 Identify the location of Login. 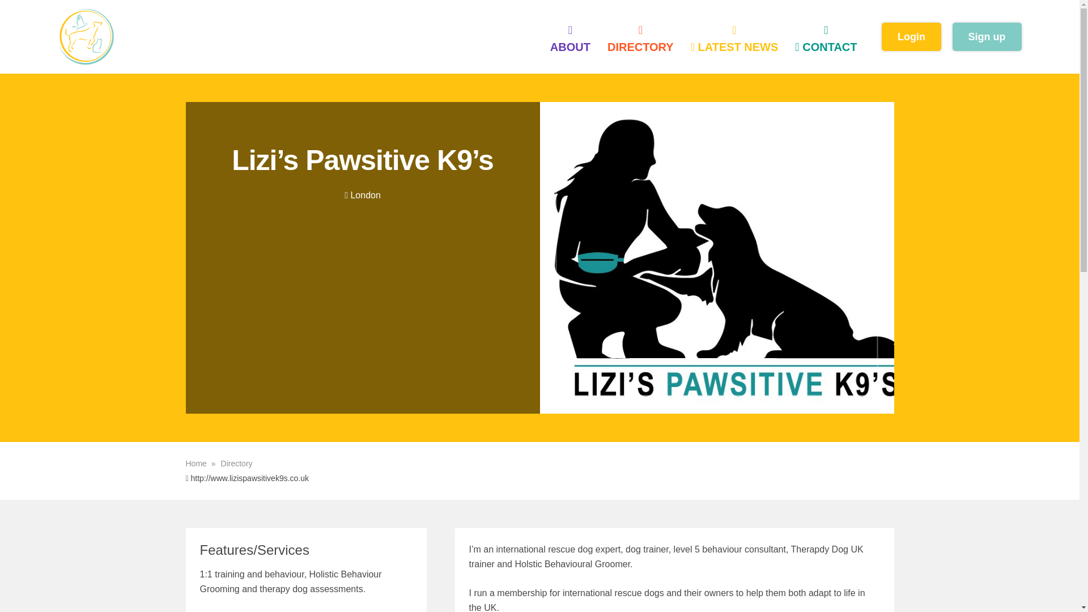
(911, 36).